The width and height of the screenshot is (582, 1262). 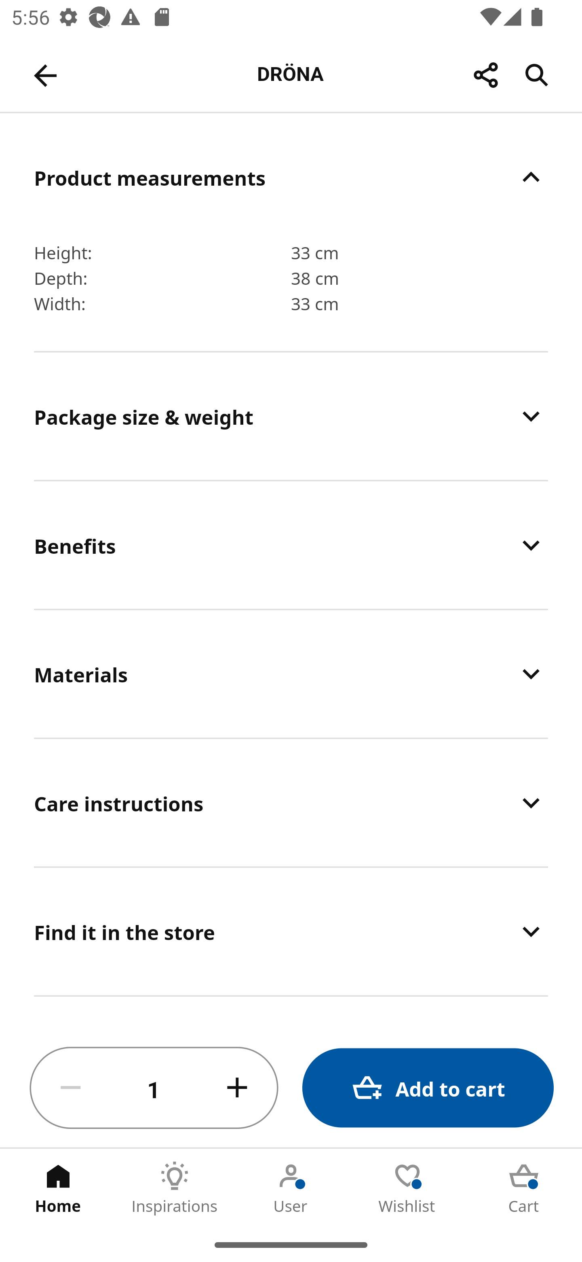 I want to click on Inspirations
Tab 2 of 5, so click(x=175, y=1188).